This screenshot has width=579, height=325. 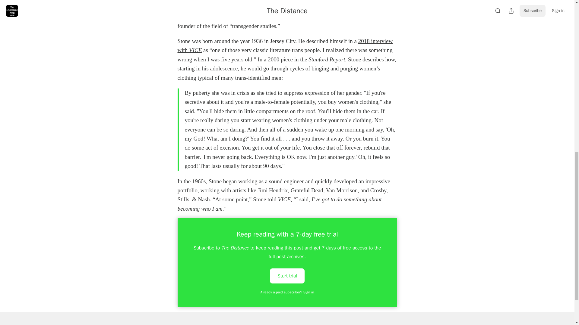 I want to click on Privacy, so click(x=282, y=324).